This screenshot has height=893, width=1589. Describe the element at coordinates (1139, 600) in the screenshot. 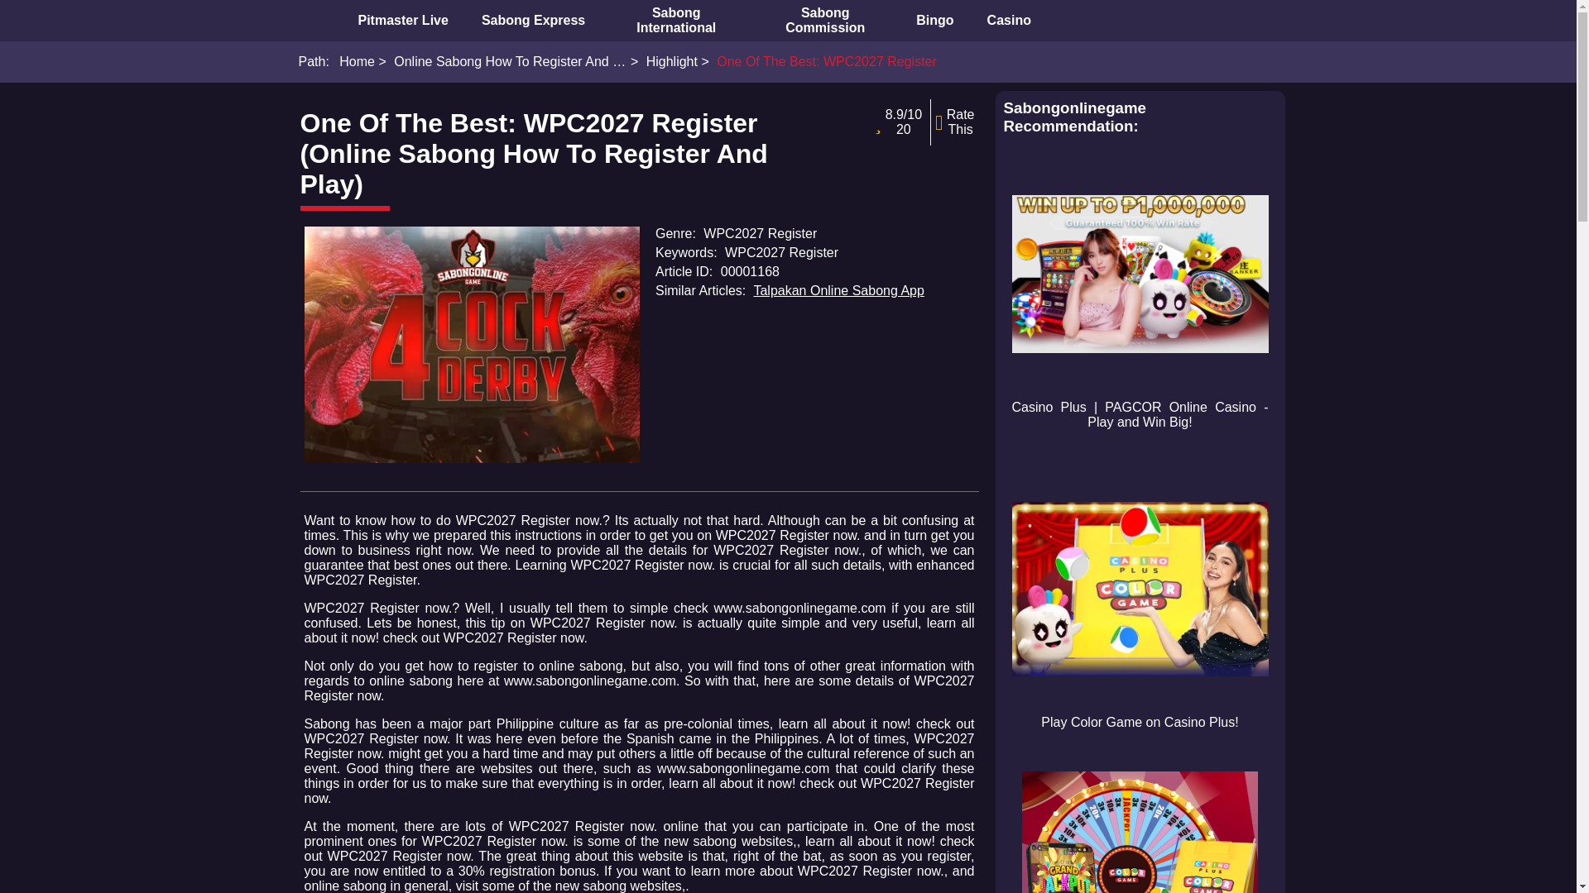

I see `Play Color Game on Casino Plus!` at that location.